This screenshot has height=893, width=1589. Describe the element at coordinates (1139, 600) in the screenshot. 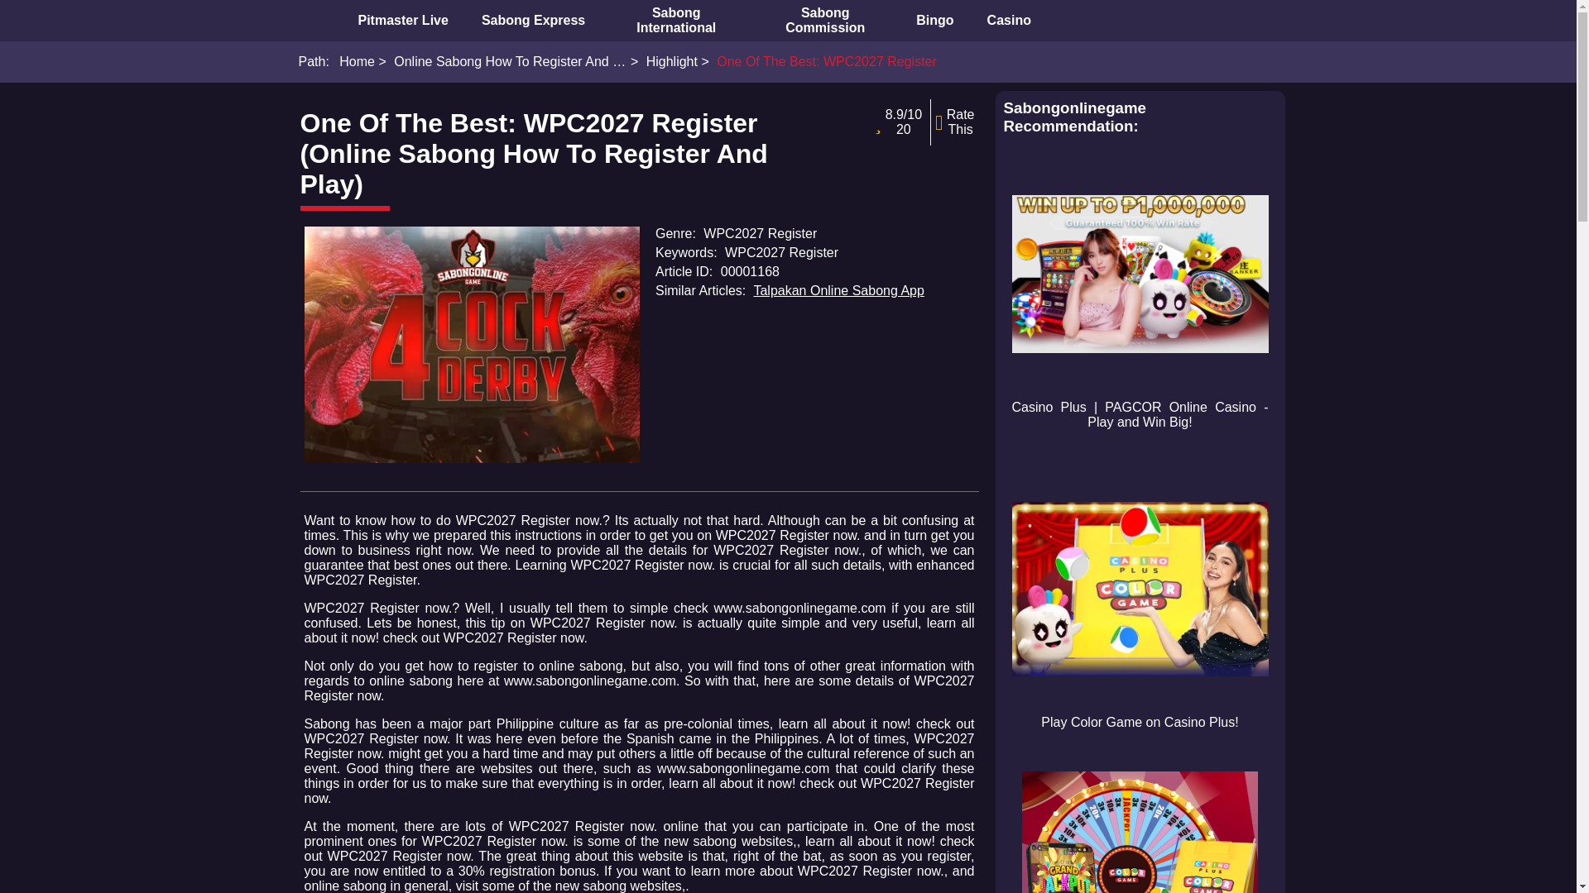

I see `Play Color Game on Casino Plus!` at that location.